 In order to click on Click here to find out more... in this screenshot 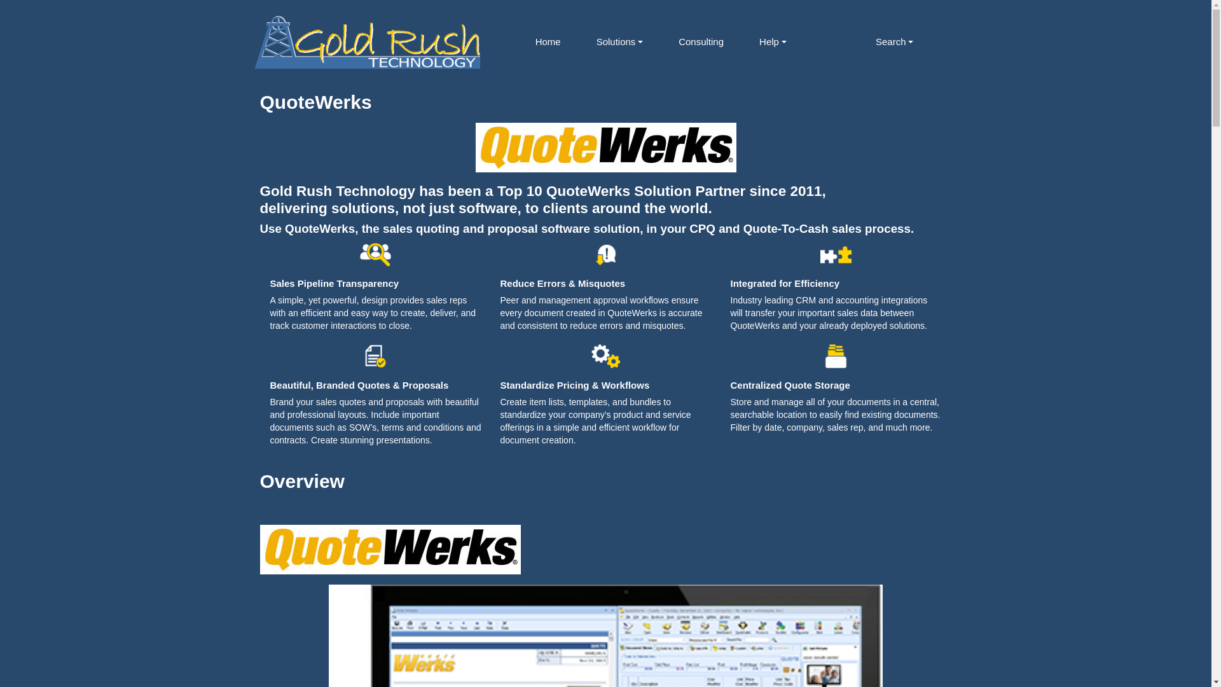, I will do `click(606, 147)`.